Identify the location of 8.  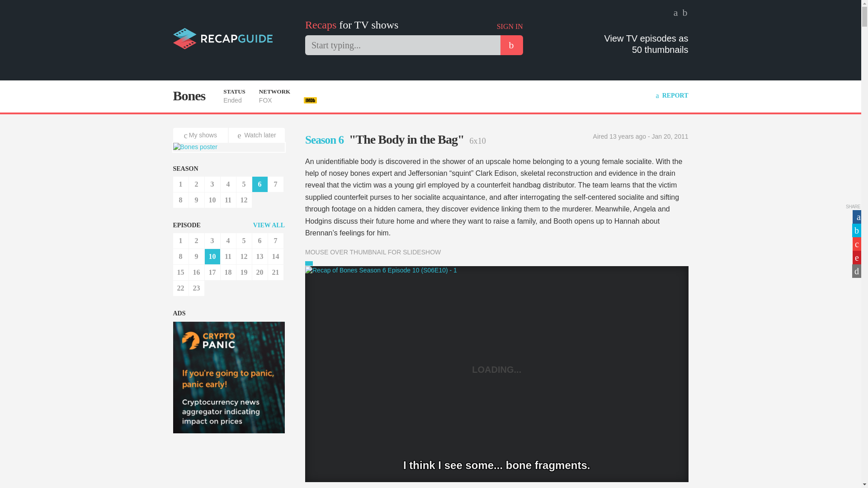
(180, 200).